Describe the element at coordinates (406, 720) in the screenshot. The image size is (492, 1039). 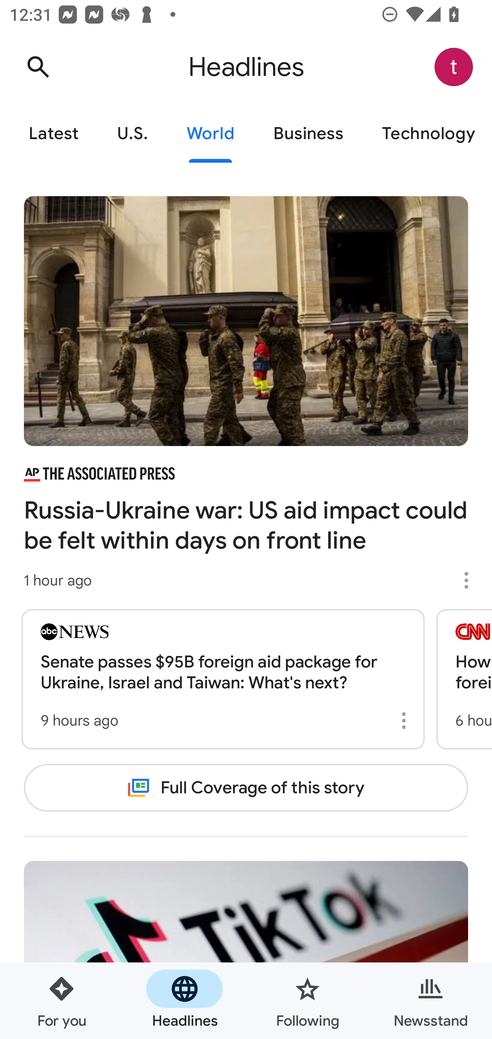
I see `More options` at that location.